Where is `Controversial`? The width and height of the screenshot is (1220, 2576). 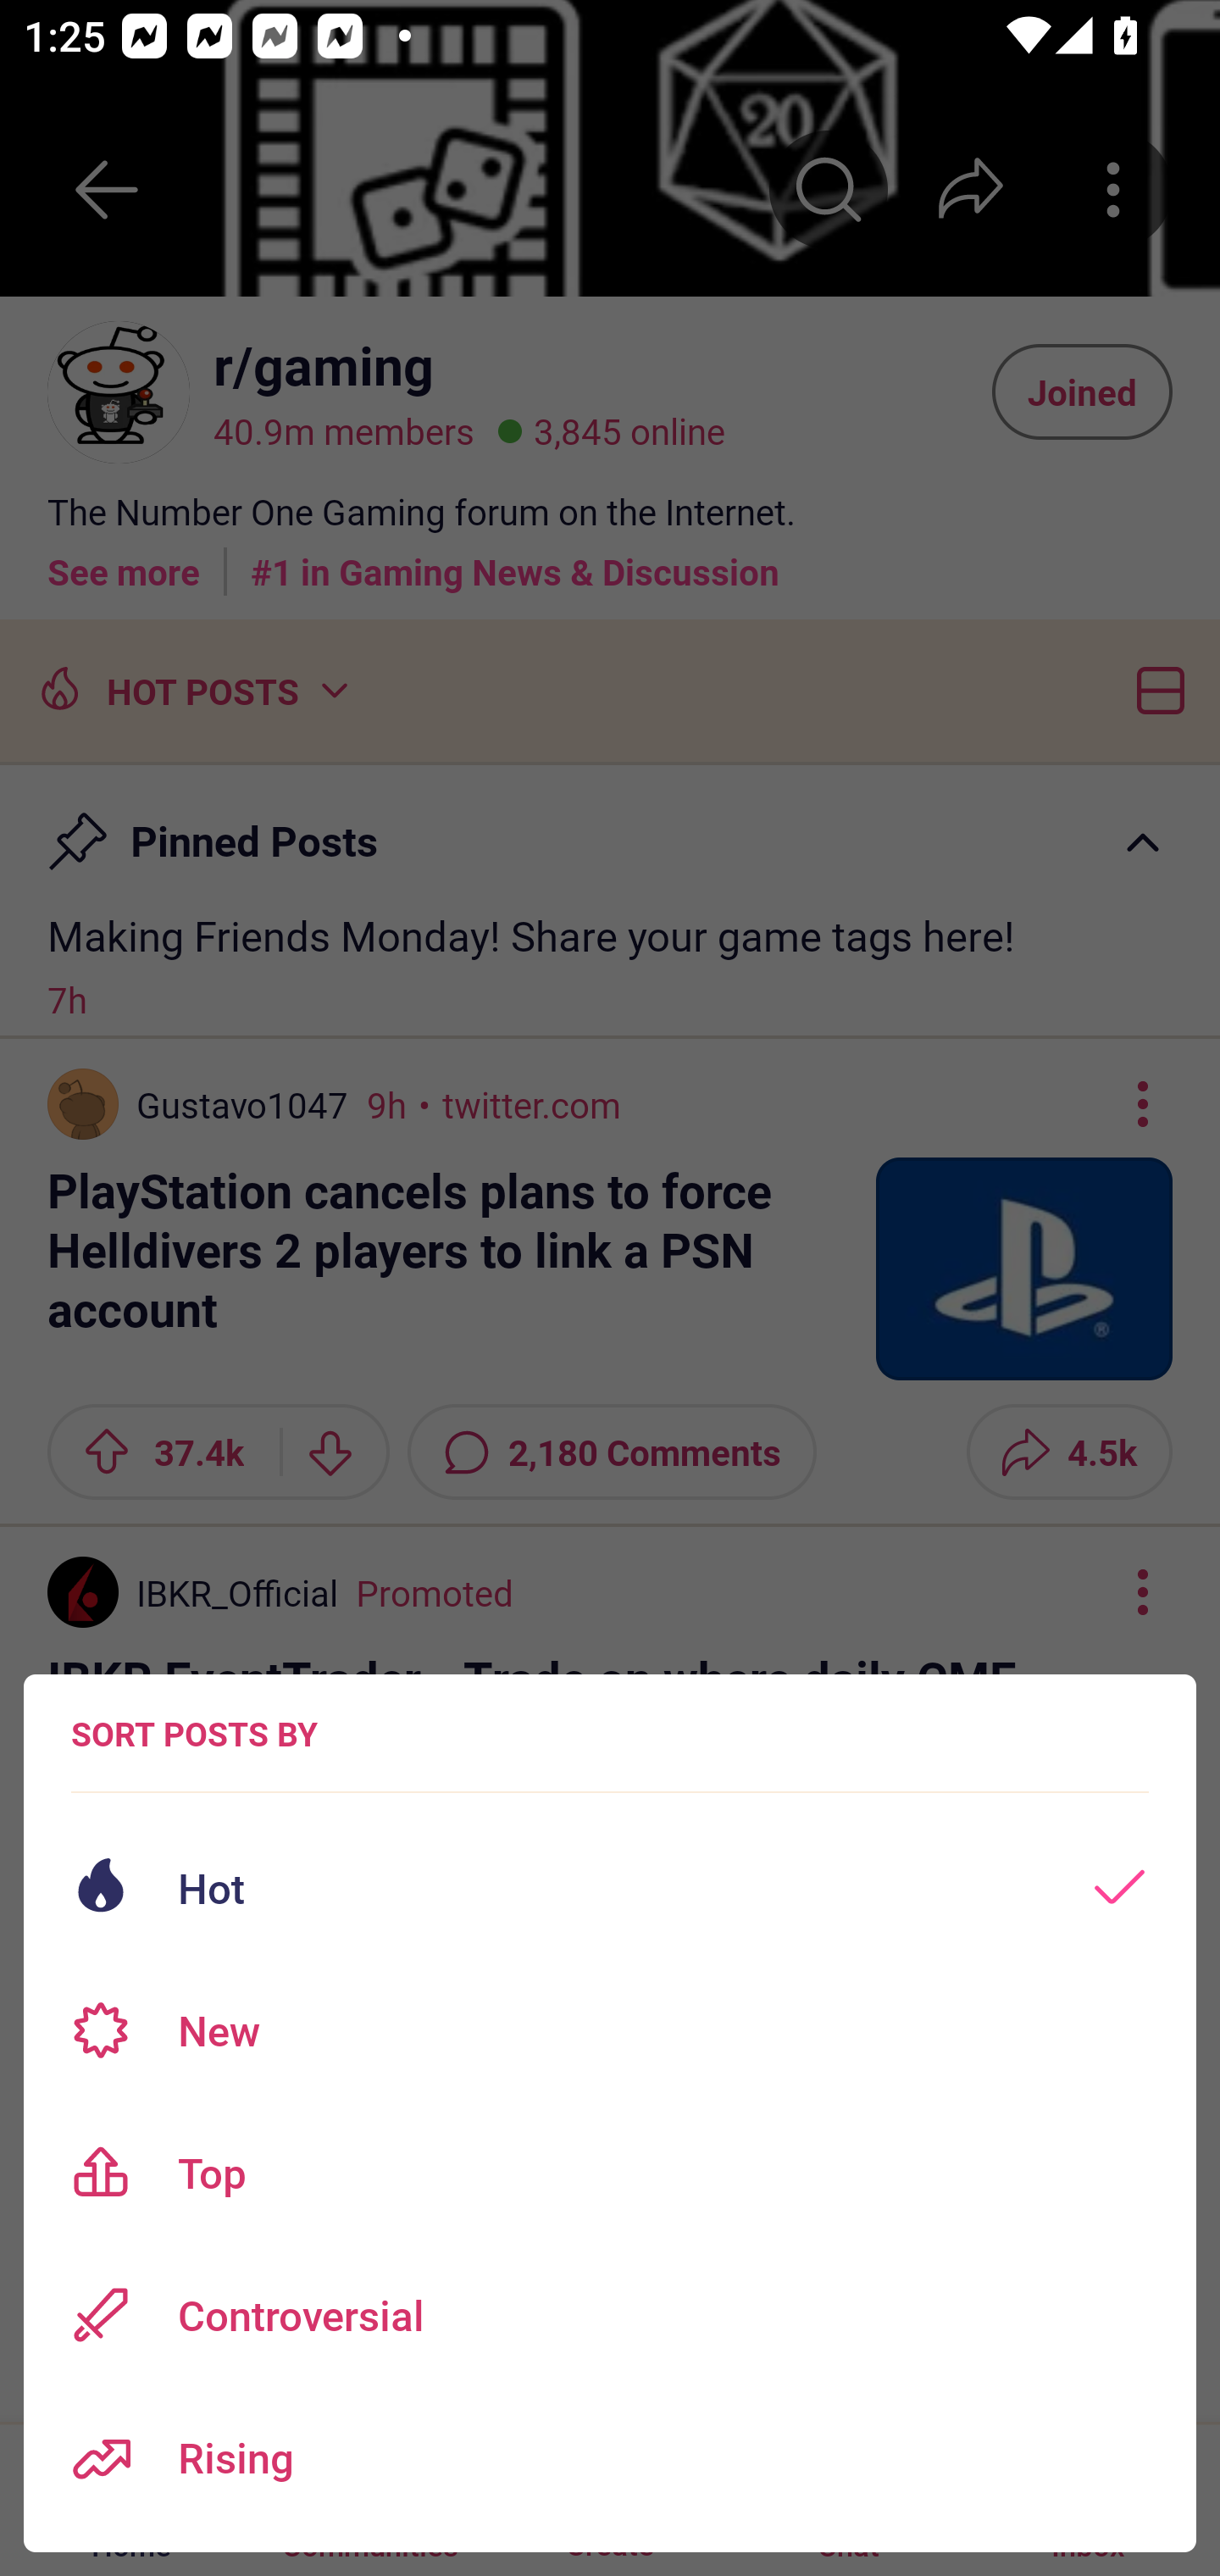 Controversial is located at coordinates (610, 2314).